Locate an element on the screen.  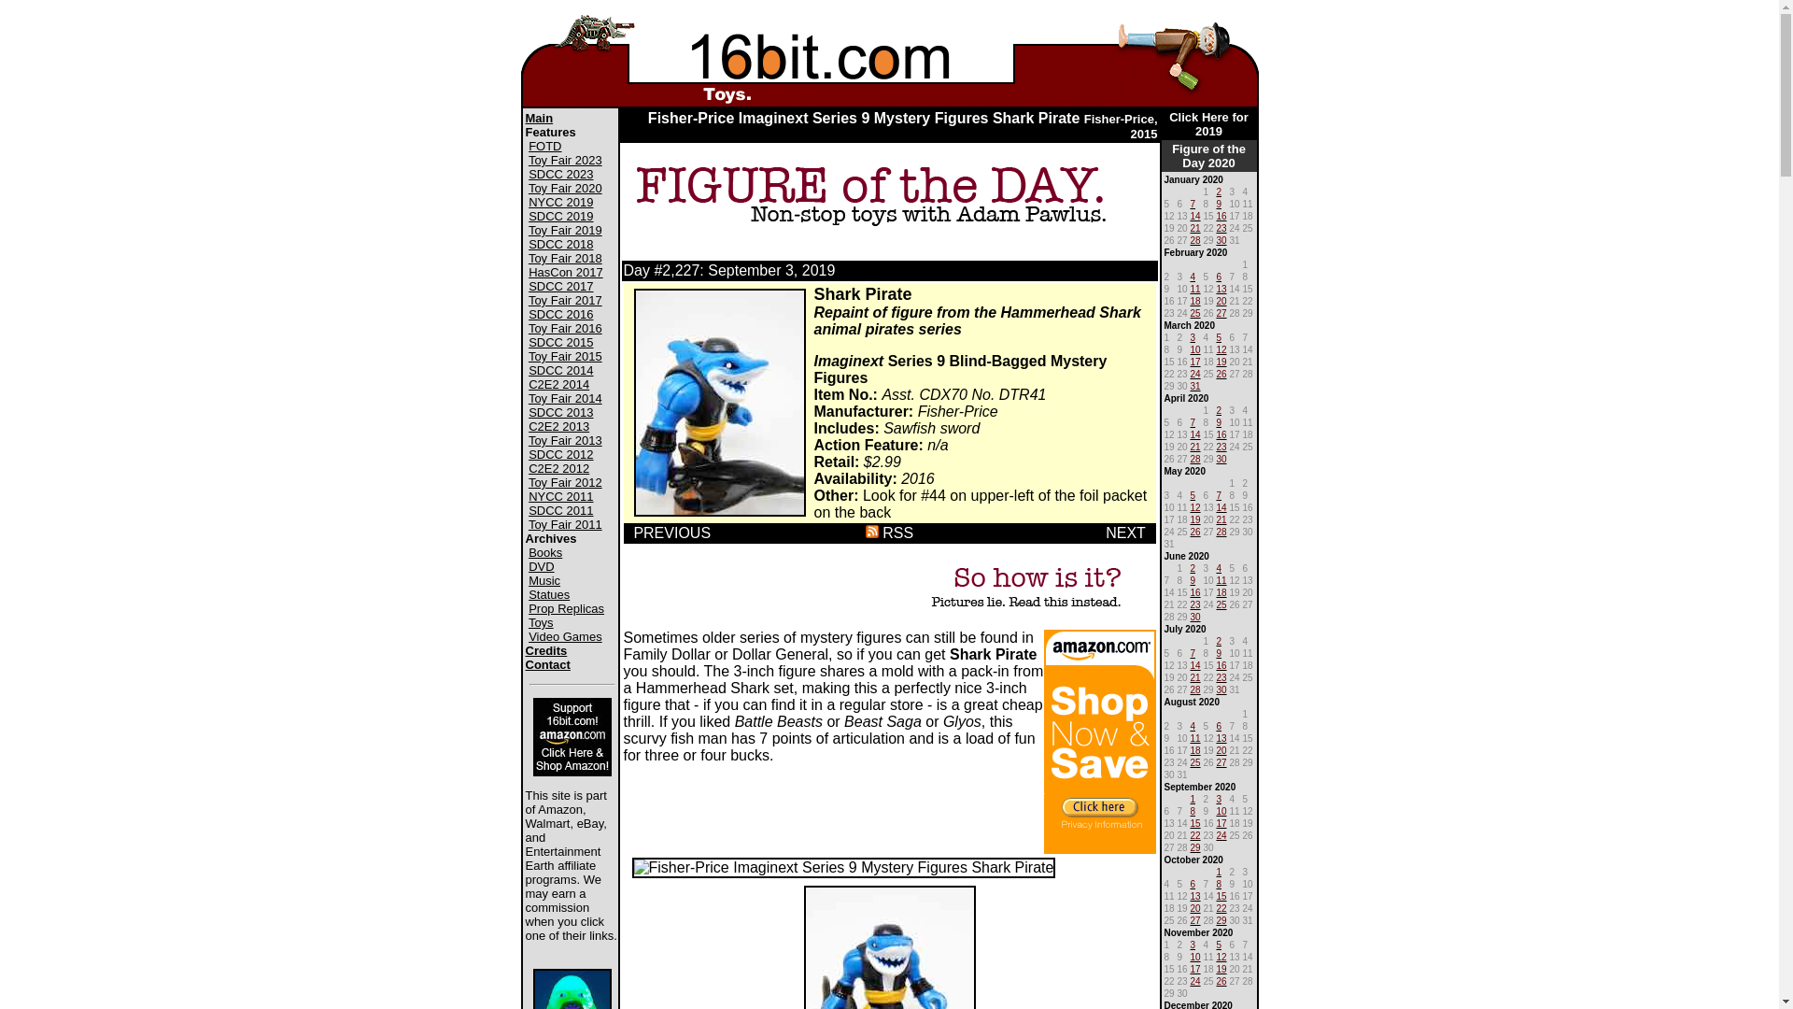
Prop Replicas is located at coordinates (566, 609).